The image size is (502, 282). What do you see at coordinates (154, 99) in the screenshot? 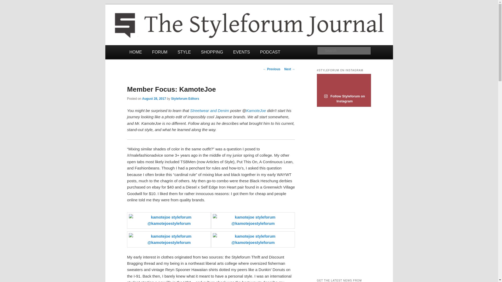
I see `3:00 am` at bounding box center [154, 99].